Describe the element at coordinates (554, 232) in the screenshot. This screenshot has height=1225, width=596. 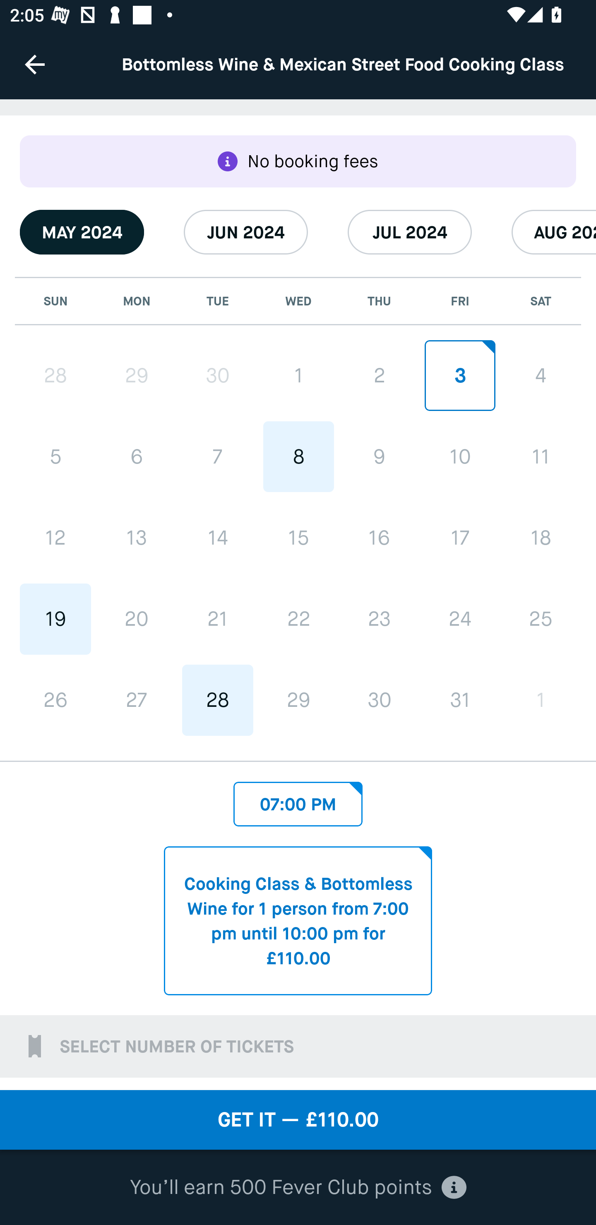
I see `AUG 2024` at that location.